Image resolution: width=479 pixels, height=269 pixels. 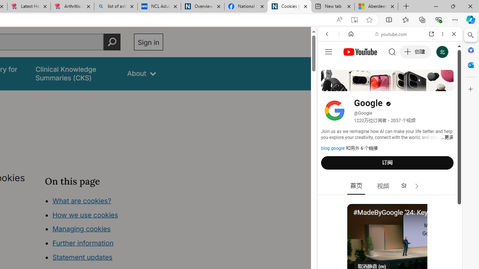 What do you see at coordinates (409, 85) in the screenshot?
I see `Search Filter, Search Tools` at bounding box center [409, 85].